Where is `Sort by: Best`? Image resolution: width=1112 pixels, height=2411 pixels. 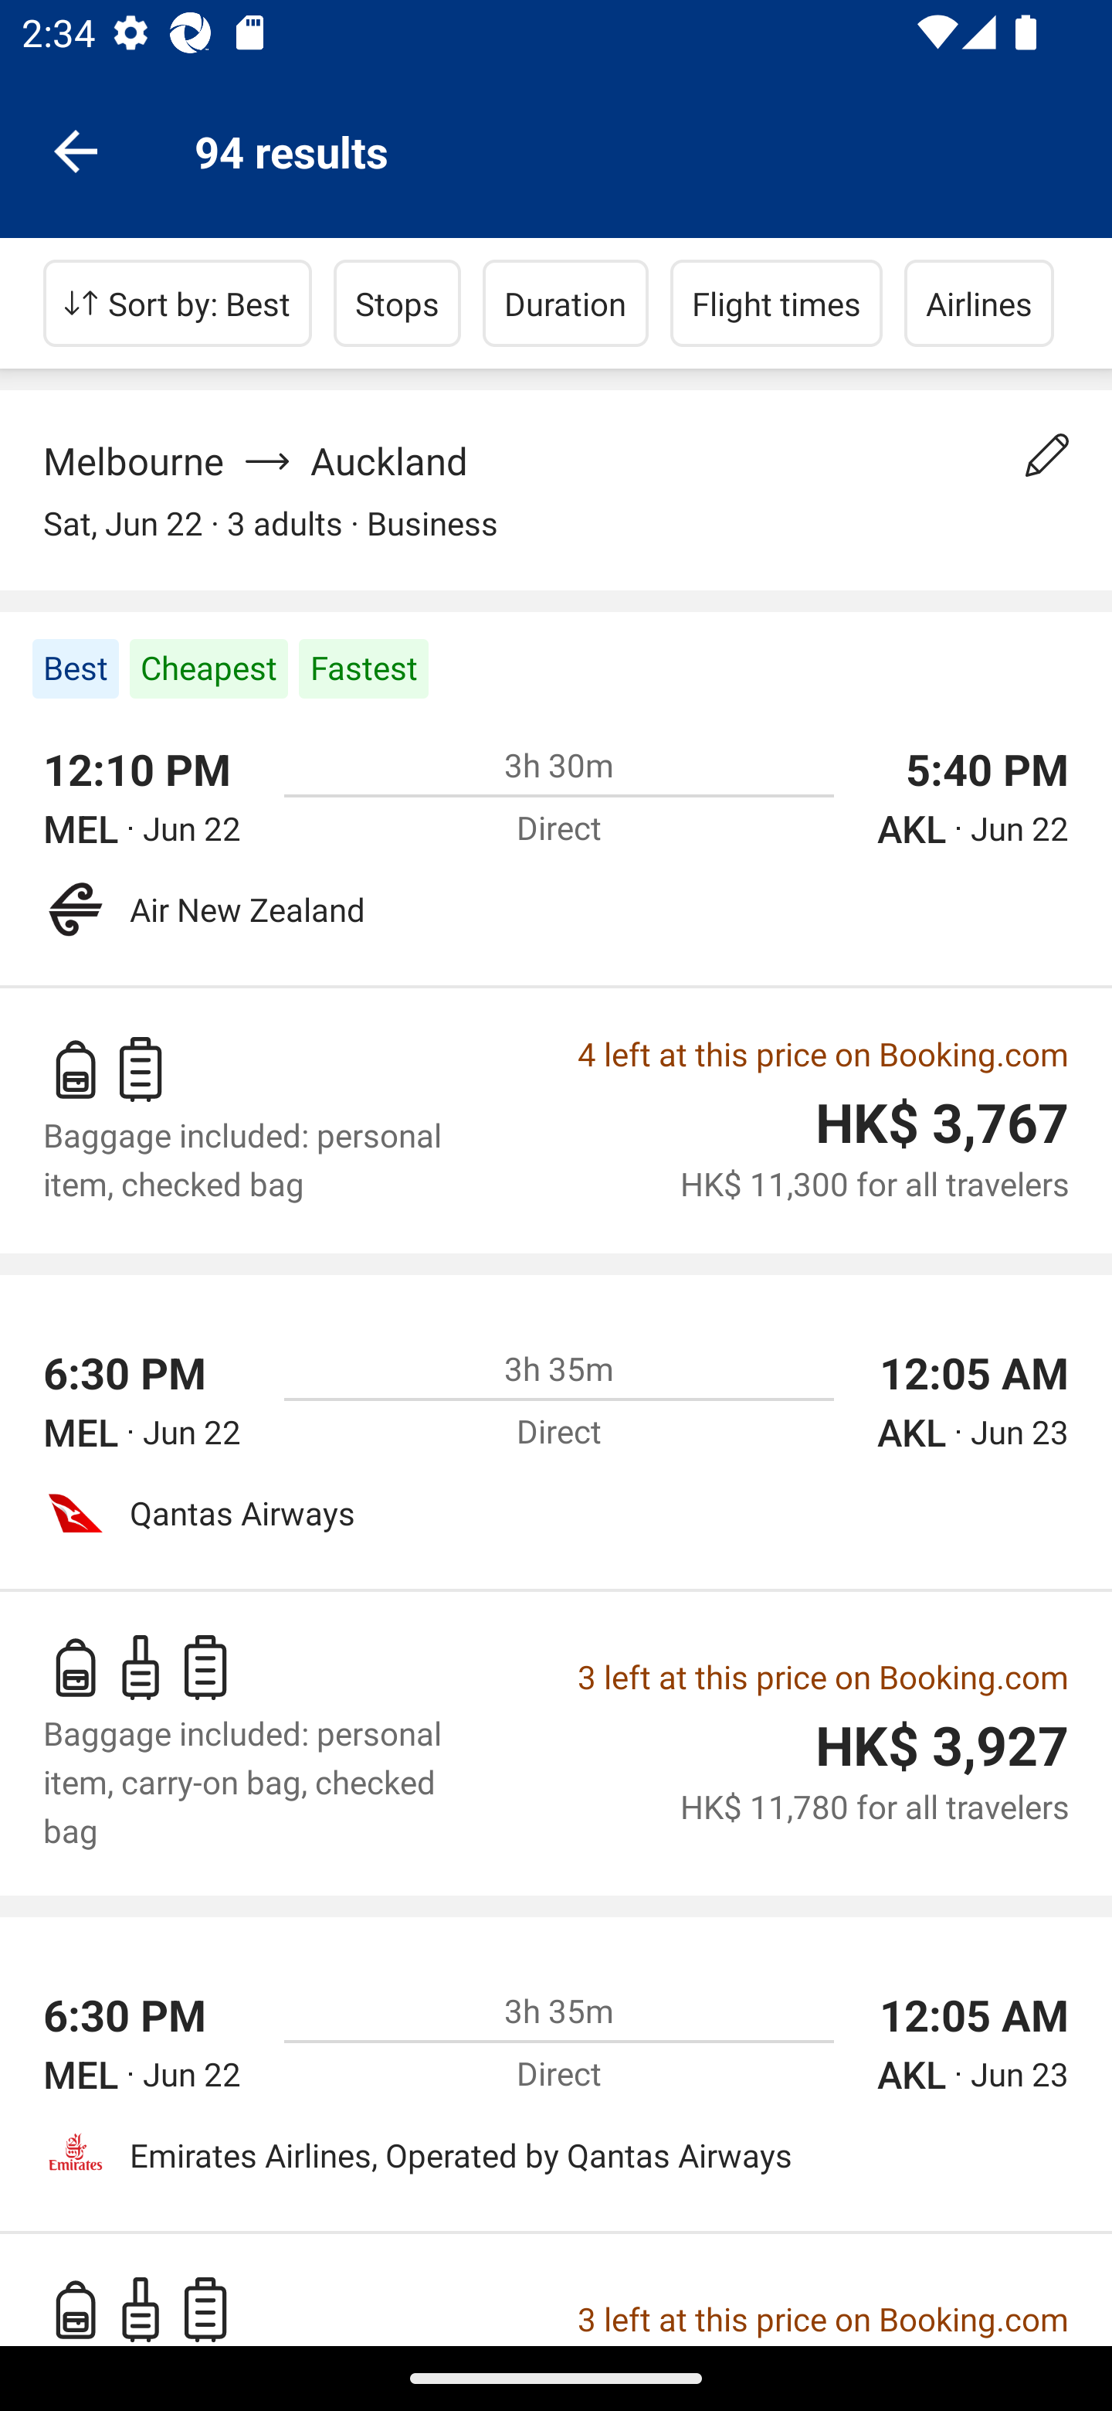 Sort by: Best is located at coordinates (178, 303).